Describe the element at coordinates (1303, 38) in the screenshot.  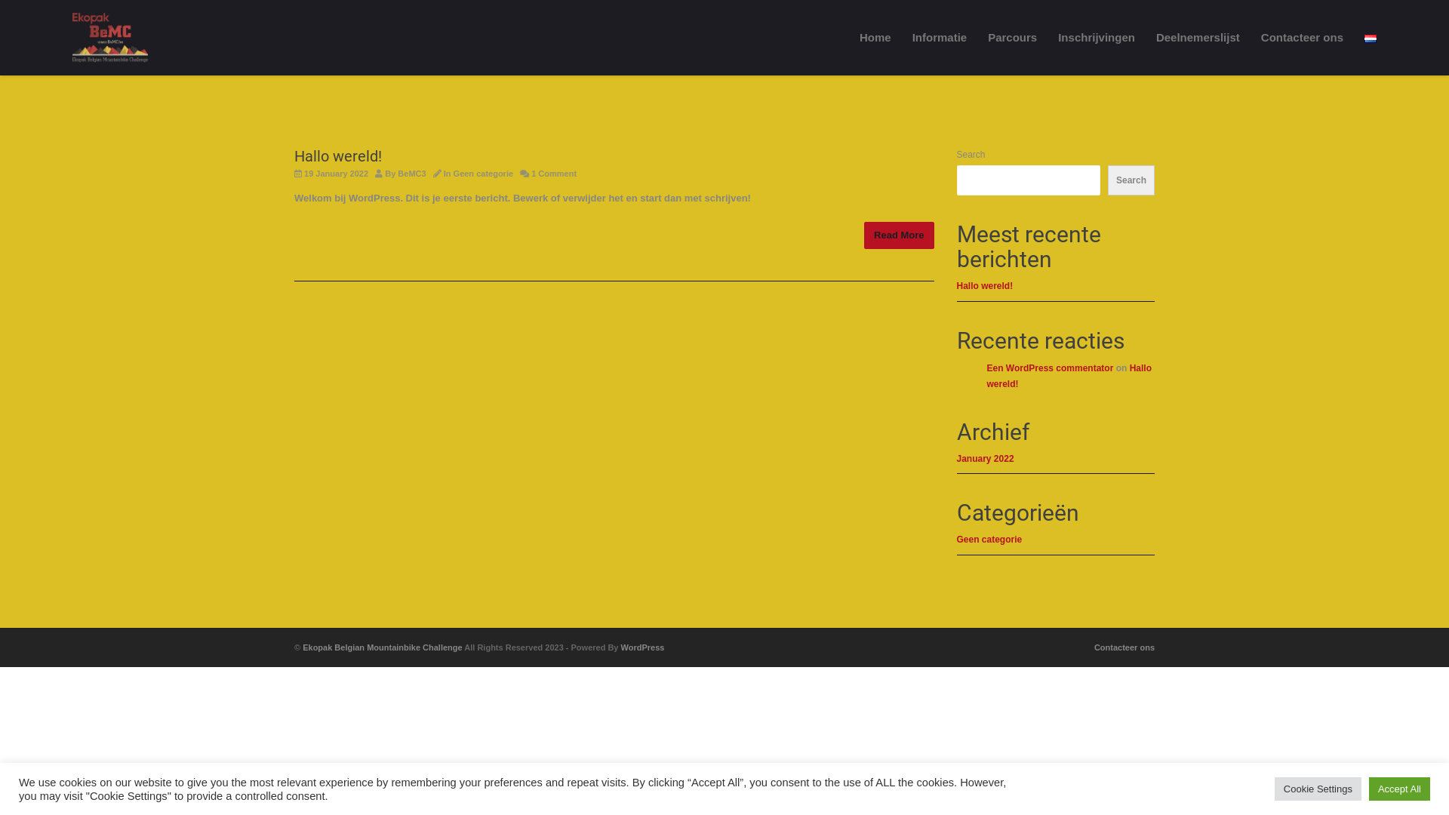
I see `Contacteer ons` at that location.